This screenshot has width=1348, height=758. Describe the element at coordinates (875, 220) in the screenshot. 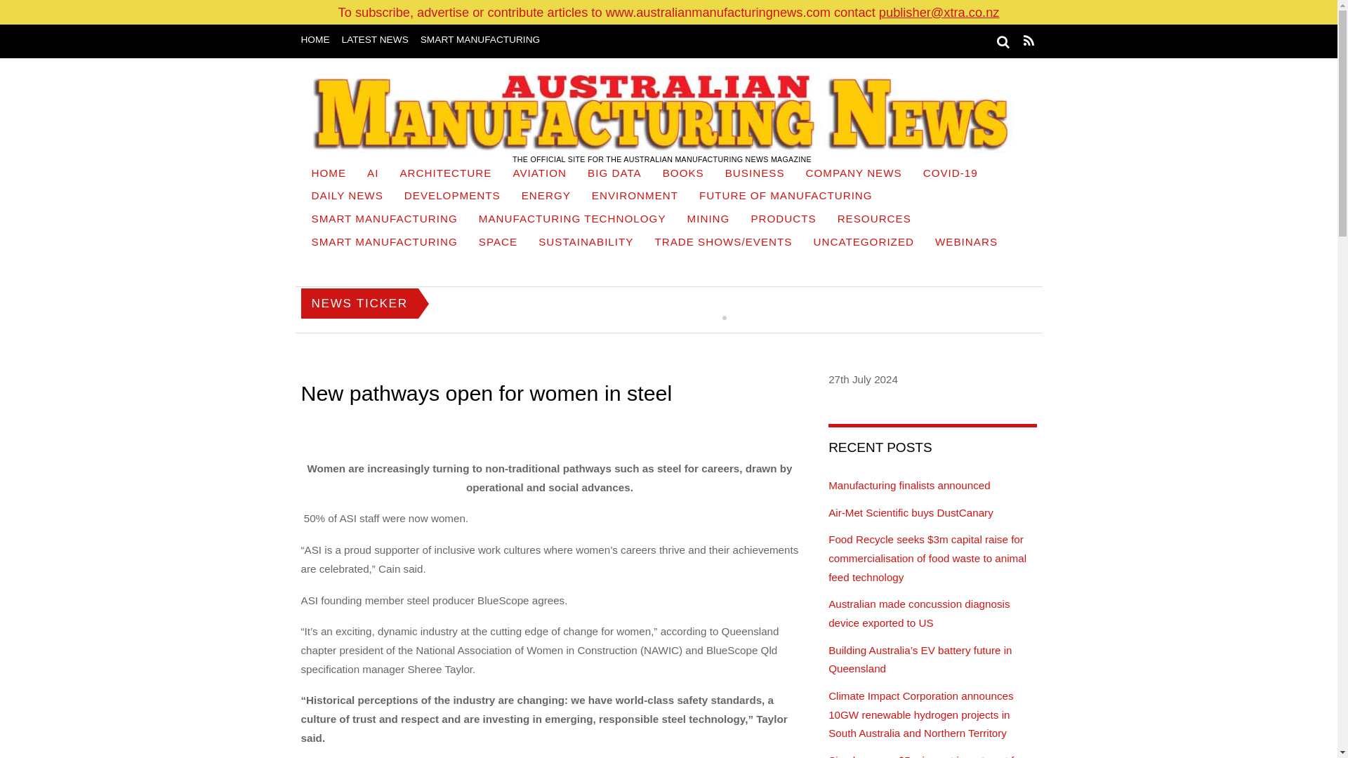

I see `RESOURCES` at that location.